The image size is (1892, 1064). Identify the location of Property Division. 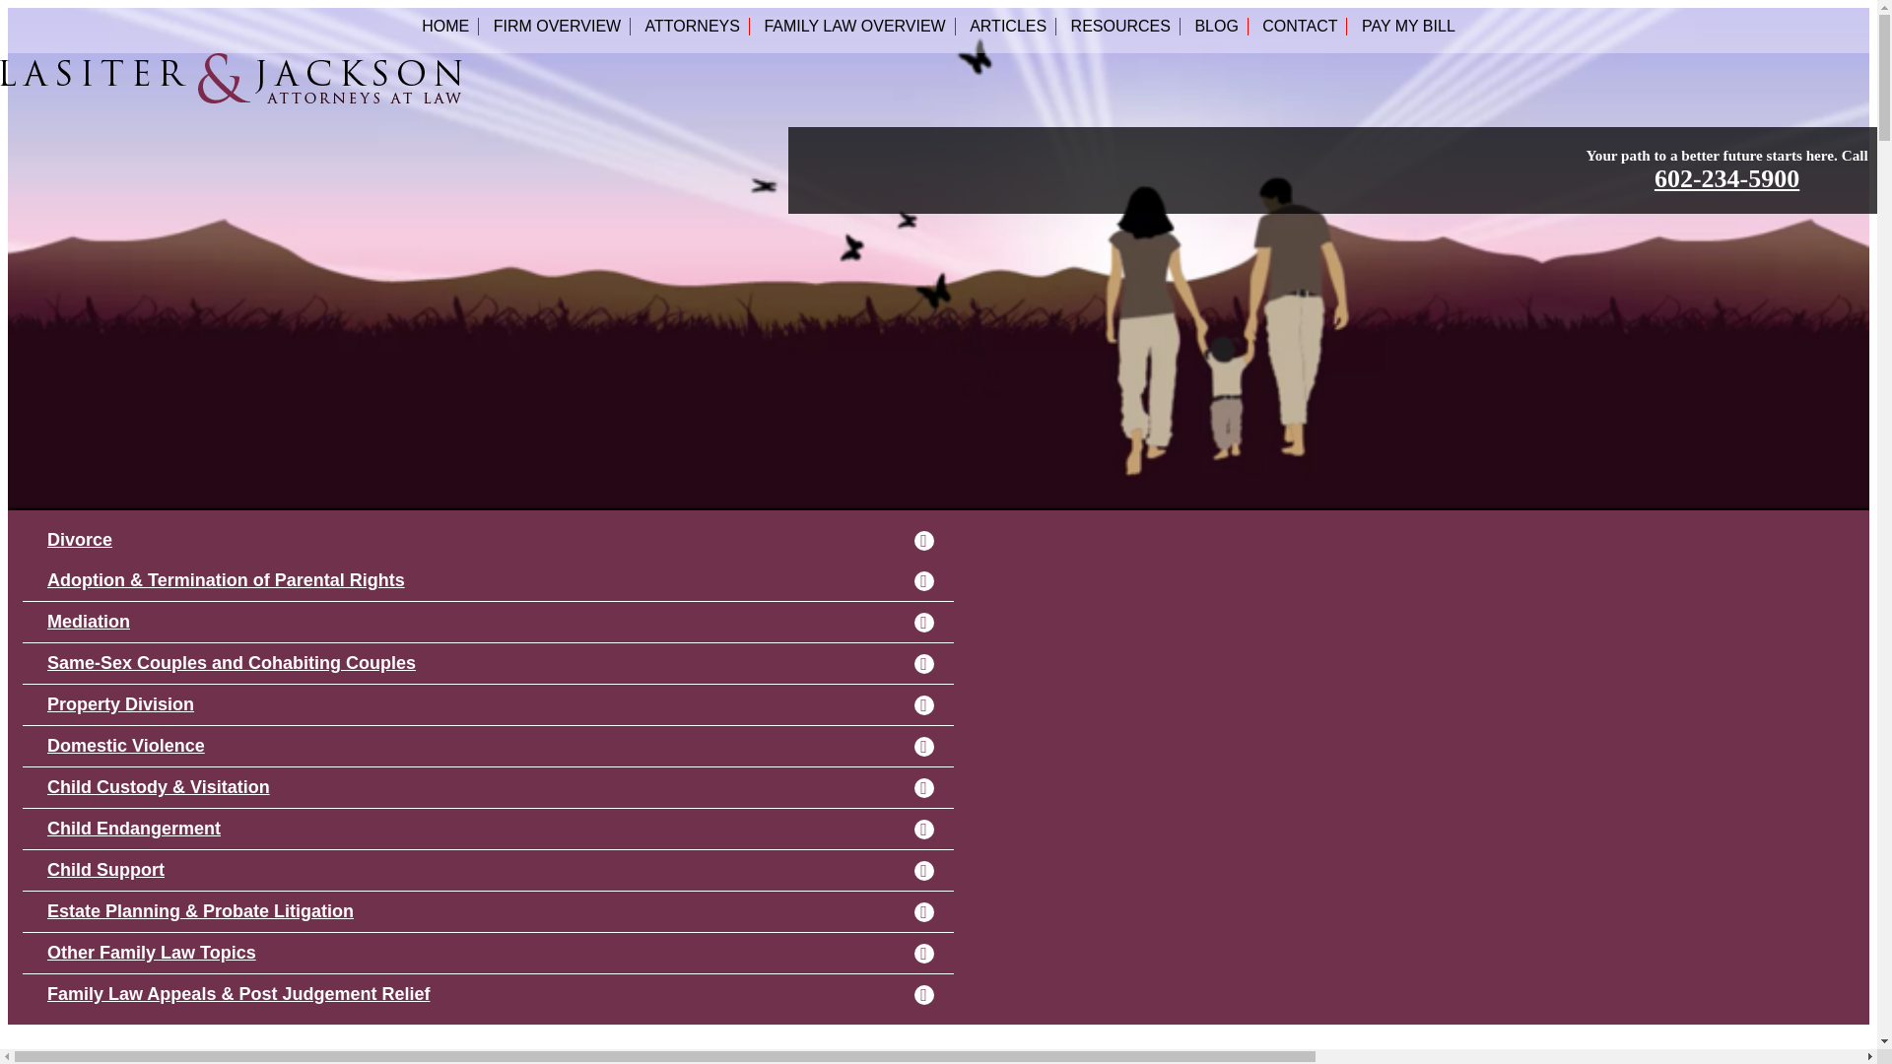
(488, 703).